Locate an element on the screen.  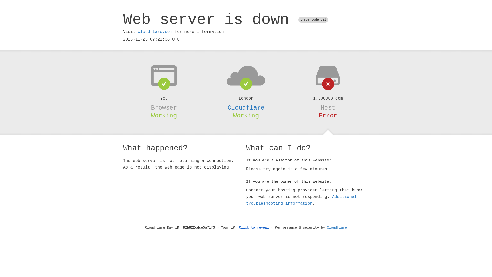
Additional troubleshooting information is located at coordinates (301, 200).